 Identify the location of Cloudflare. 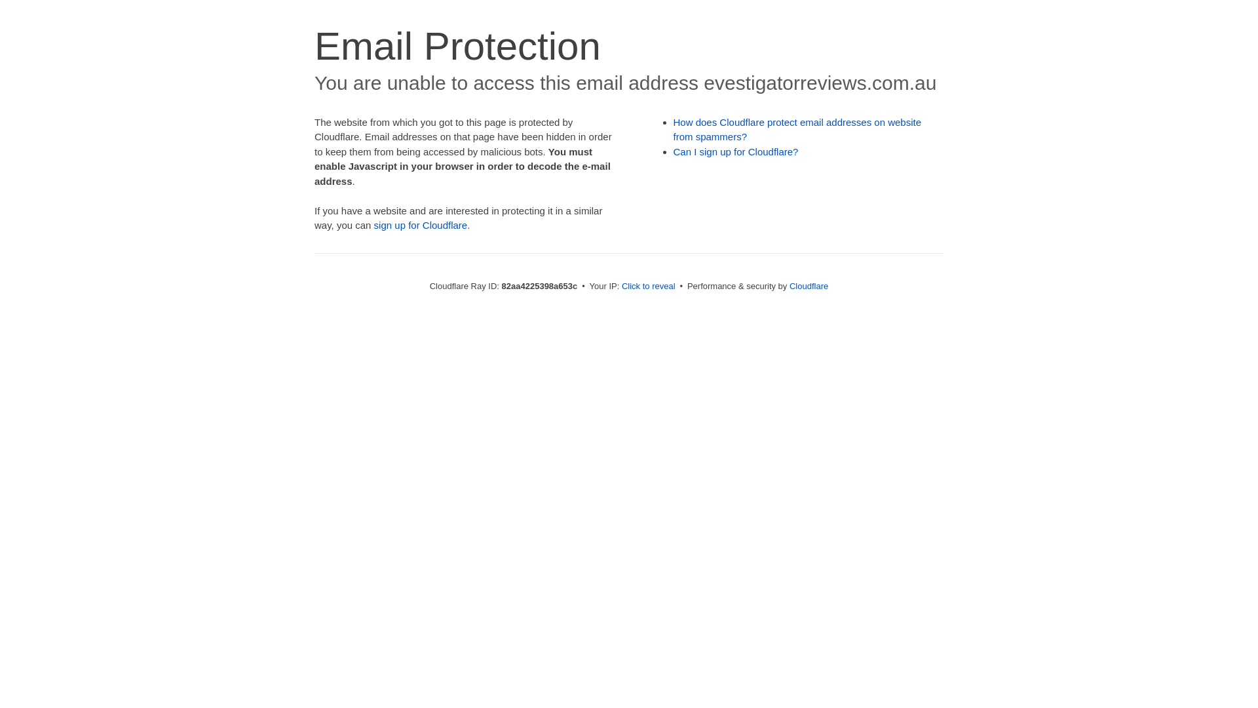
(809, 286).